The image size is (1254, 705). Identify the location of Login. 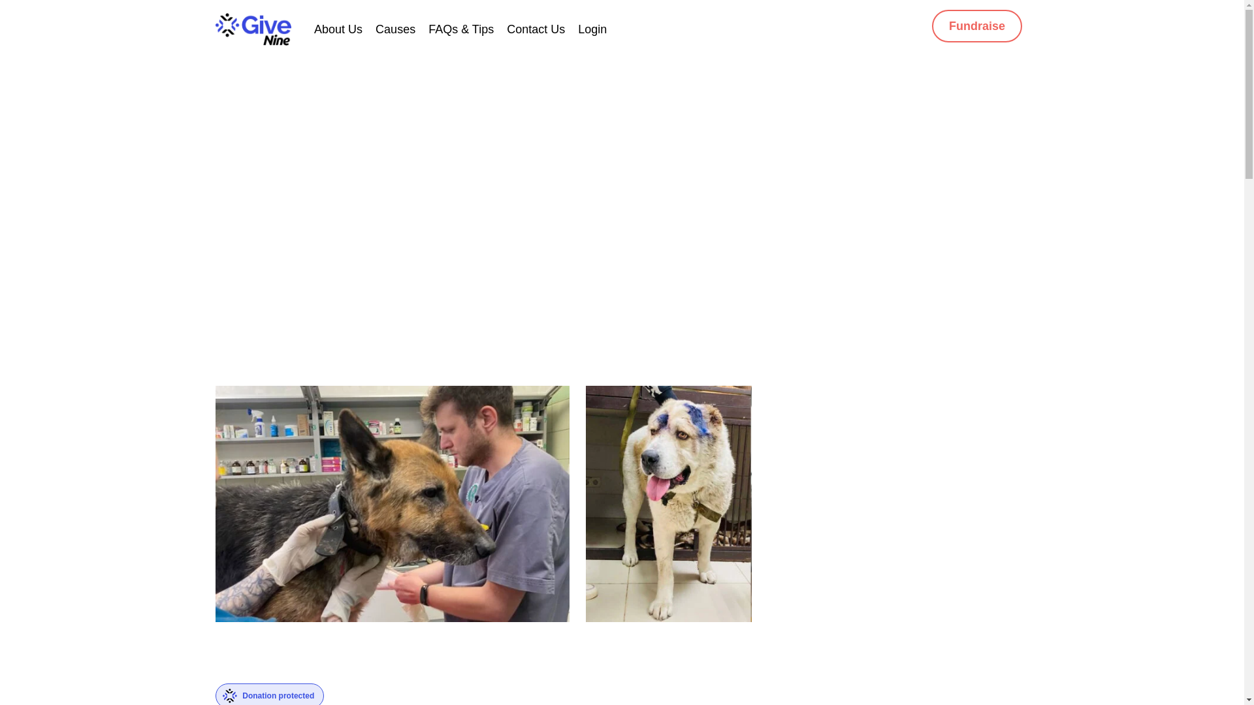
(592, 29).